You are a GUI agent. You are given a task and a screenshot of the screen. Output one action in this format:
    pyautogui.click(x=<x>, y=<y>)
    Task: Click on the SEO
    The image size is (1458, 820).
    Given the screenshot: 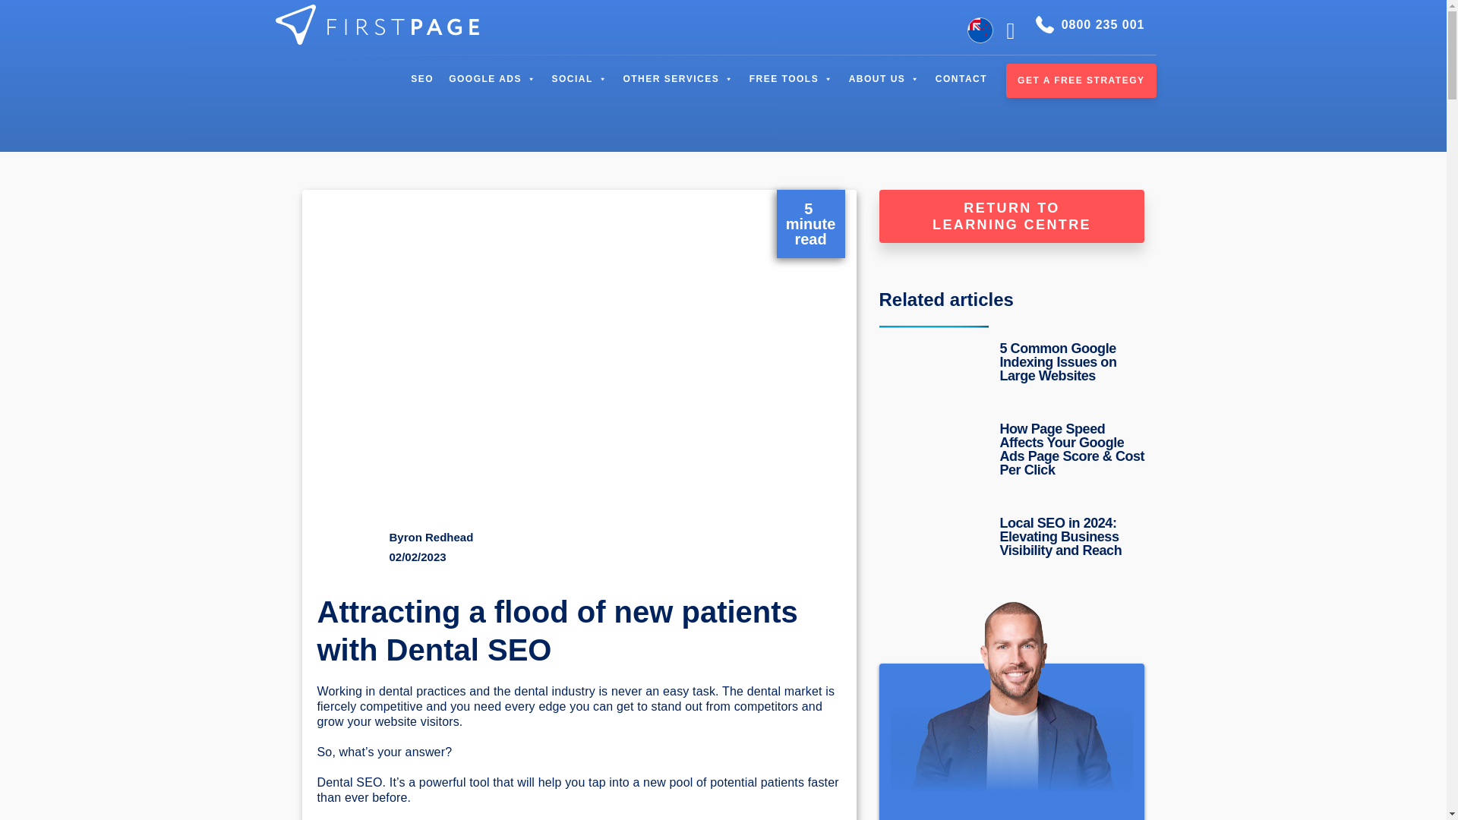 What is the action you would take?
    pyautogui.click(x=422, y=79)
    